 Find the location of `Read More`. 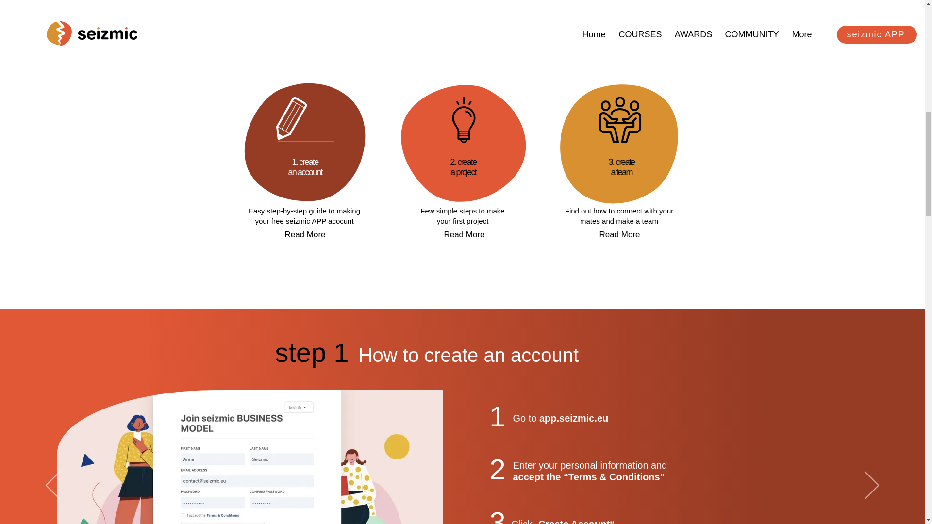

Read More is located at coordinates (619, 234).